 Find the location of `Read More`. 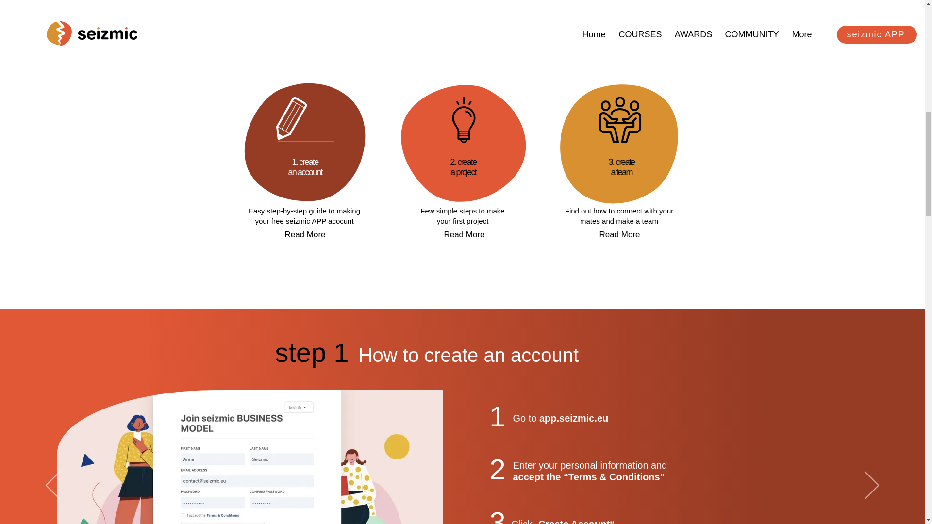

Read More is located at coordinates (619, 234).